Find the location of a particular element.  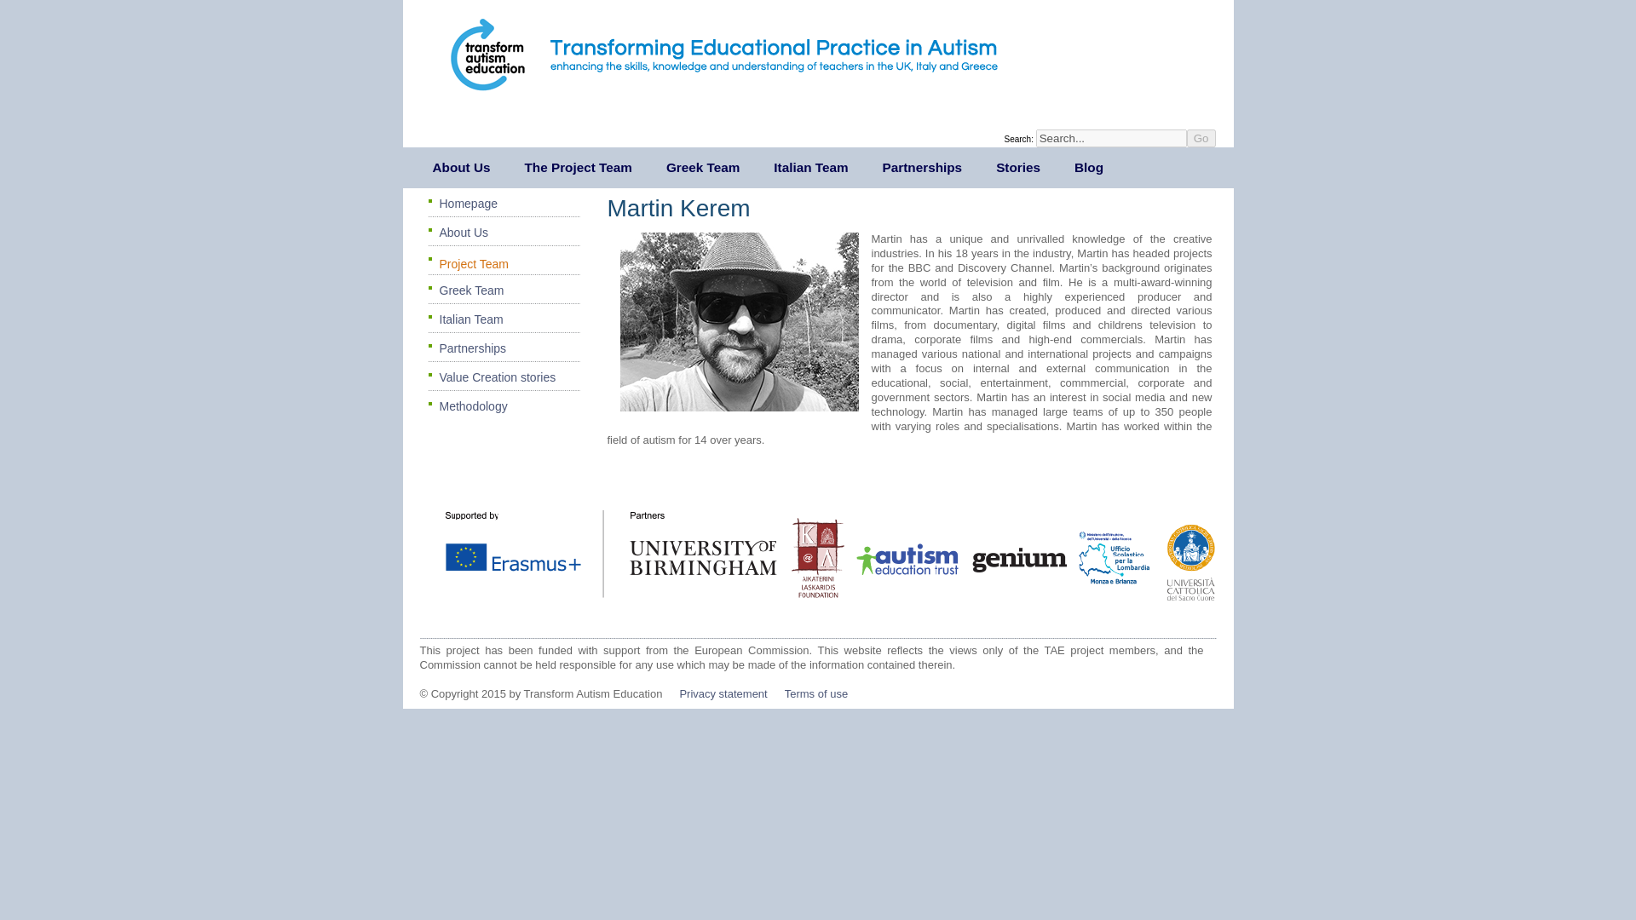

The Project Team is located at coordinates (578, 167).